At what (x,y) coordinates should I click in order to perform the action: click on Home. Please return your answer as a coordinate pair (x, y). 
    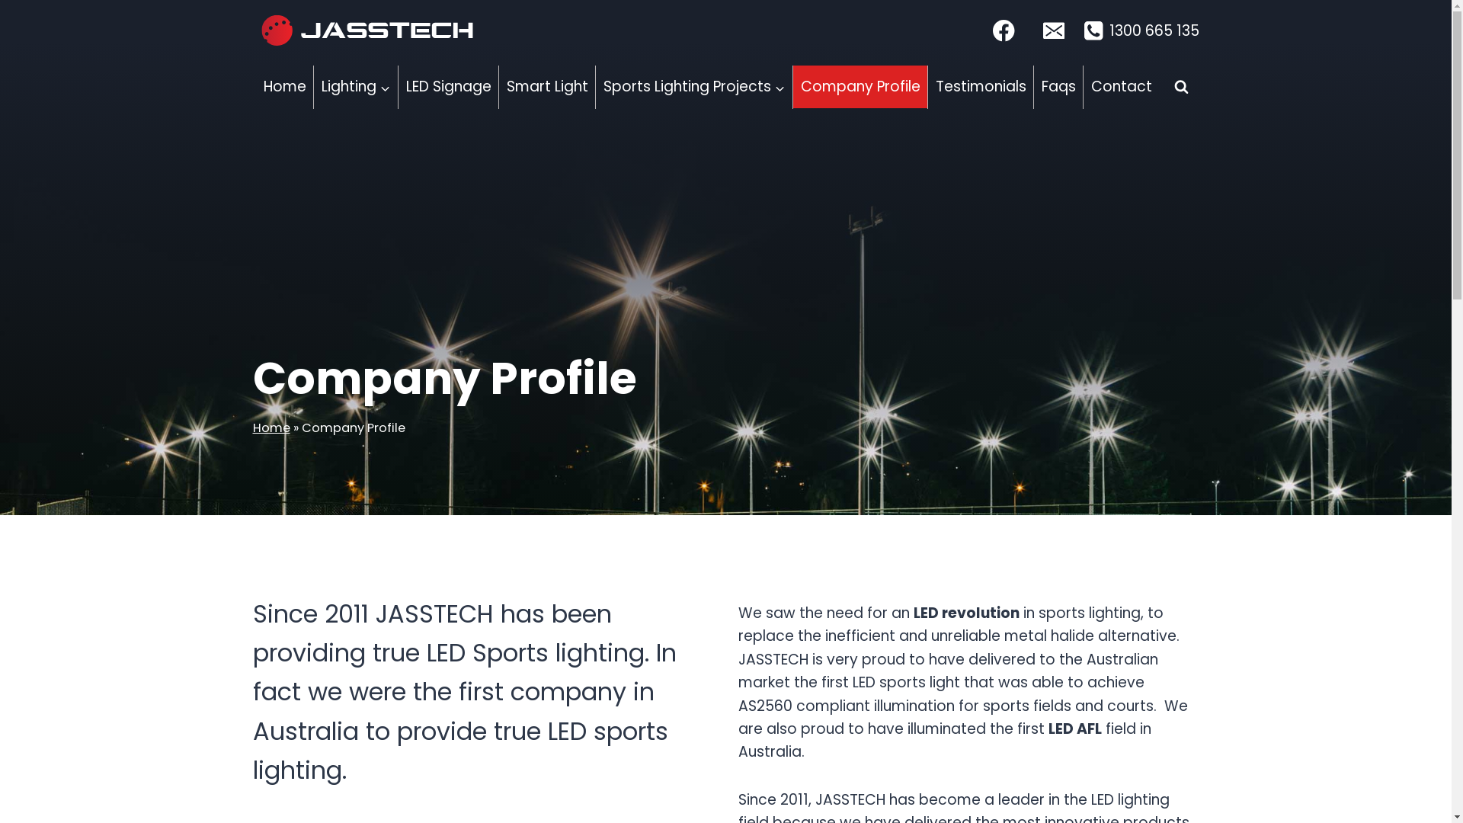
    Looking at the image, I should click on (271, 428).